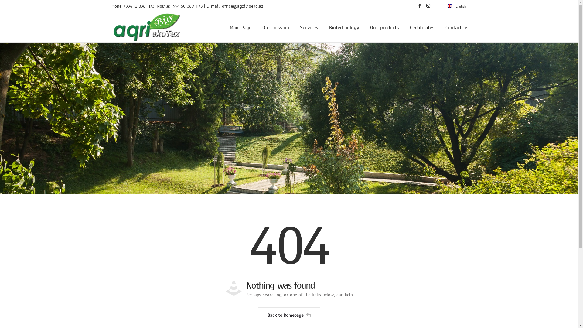  I want to click on Instagram, so click(428, 5).